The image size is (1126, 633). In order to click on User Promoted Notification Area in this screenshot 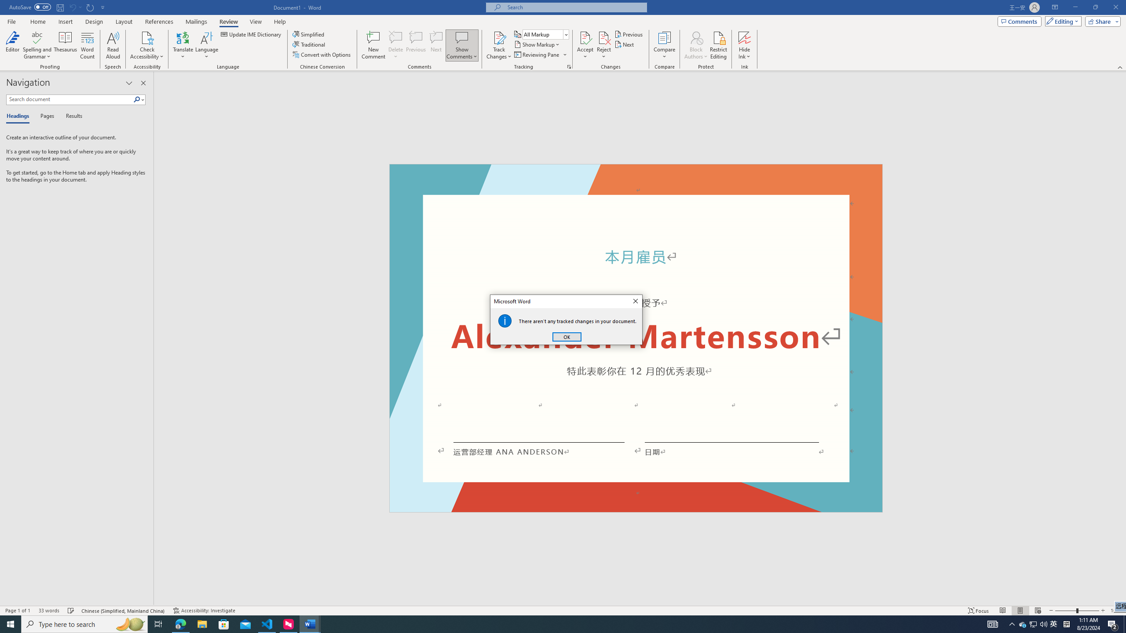, I will do `click(1034, 624)`.